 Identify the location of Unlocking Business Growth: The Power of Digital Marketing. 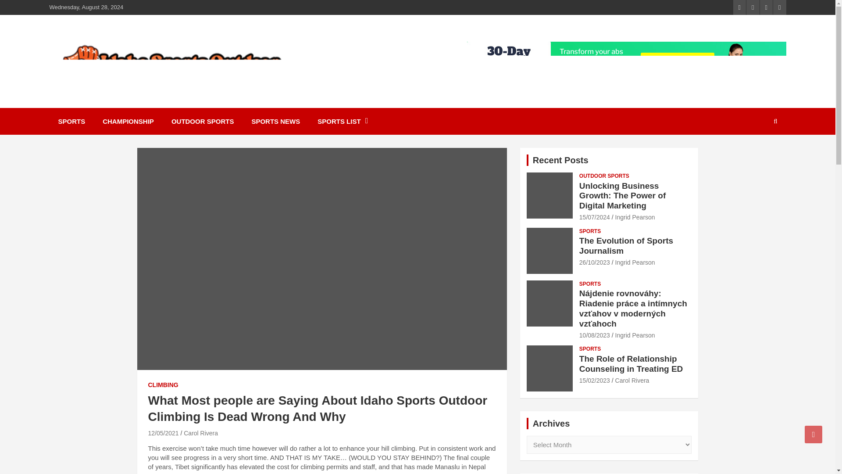
(622, 196).